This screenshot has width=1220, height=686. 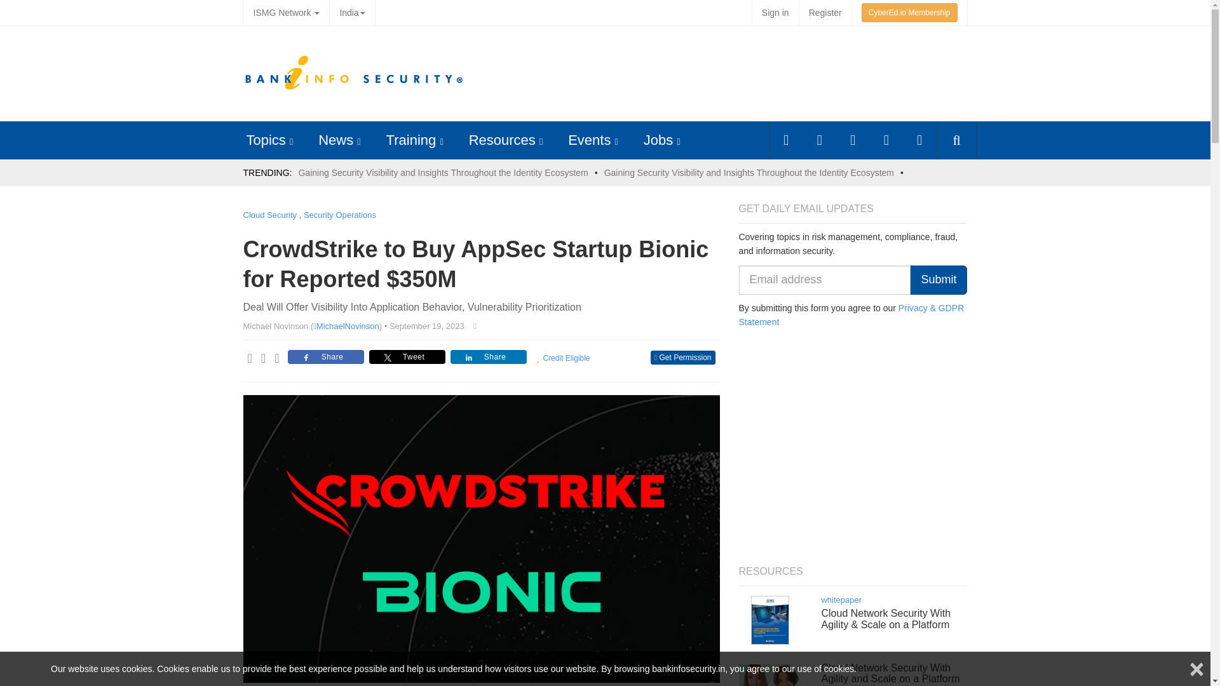 I want to click on Register, so click(x=825, y=13).